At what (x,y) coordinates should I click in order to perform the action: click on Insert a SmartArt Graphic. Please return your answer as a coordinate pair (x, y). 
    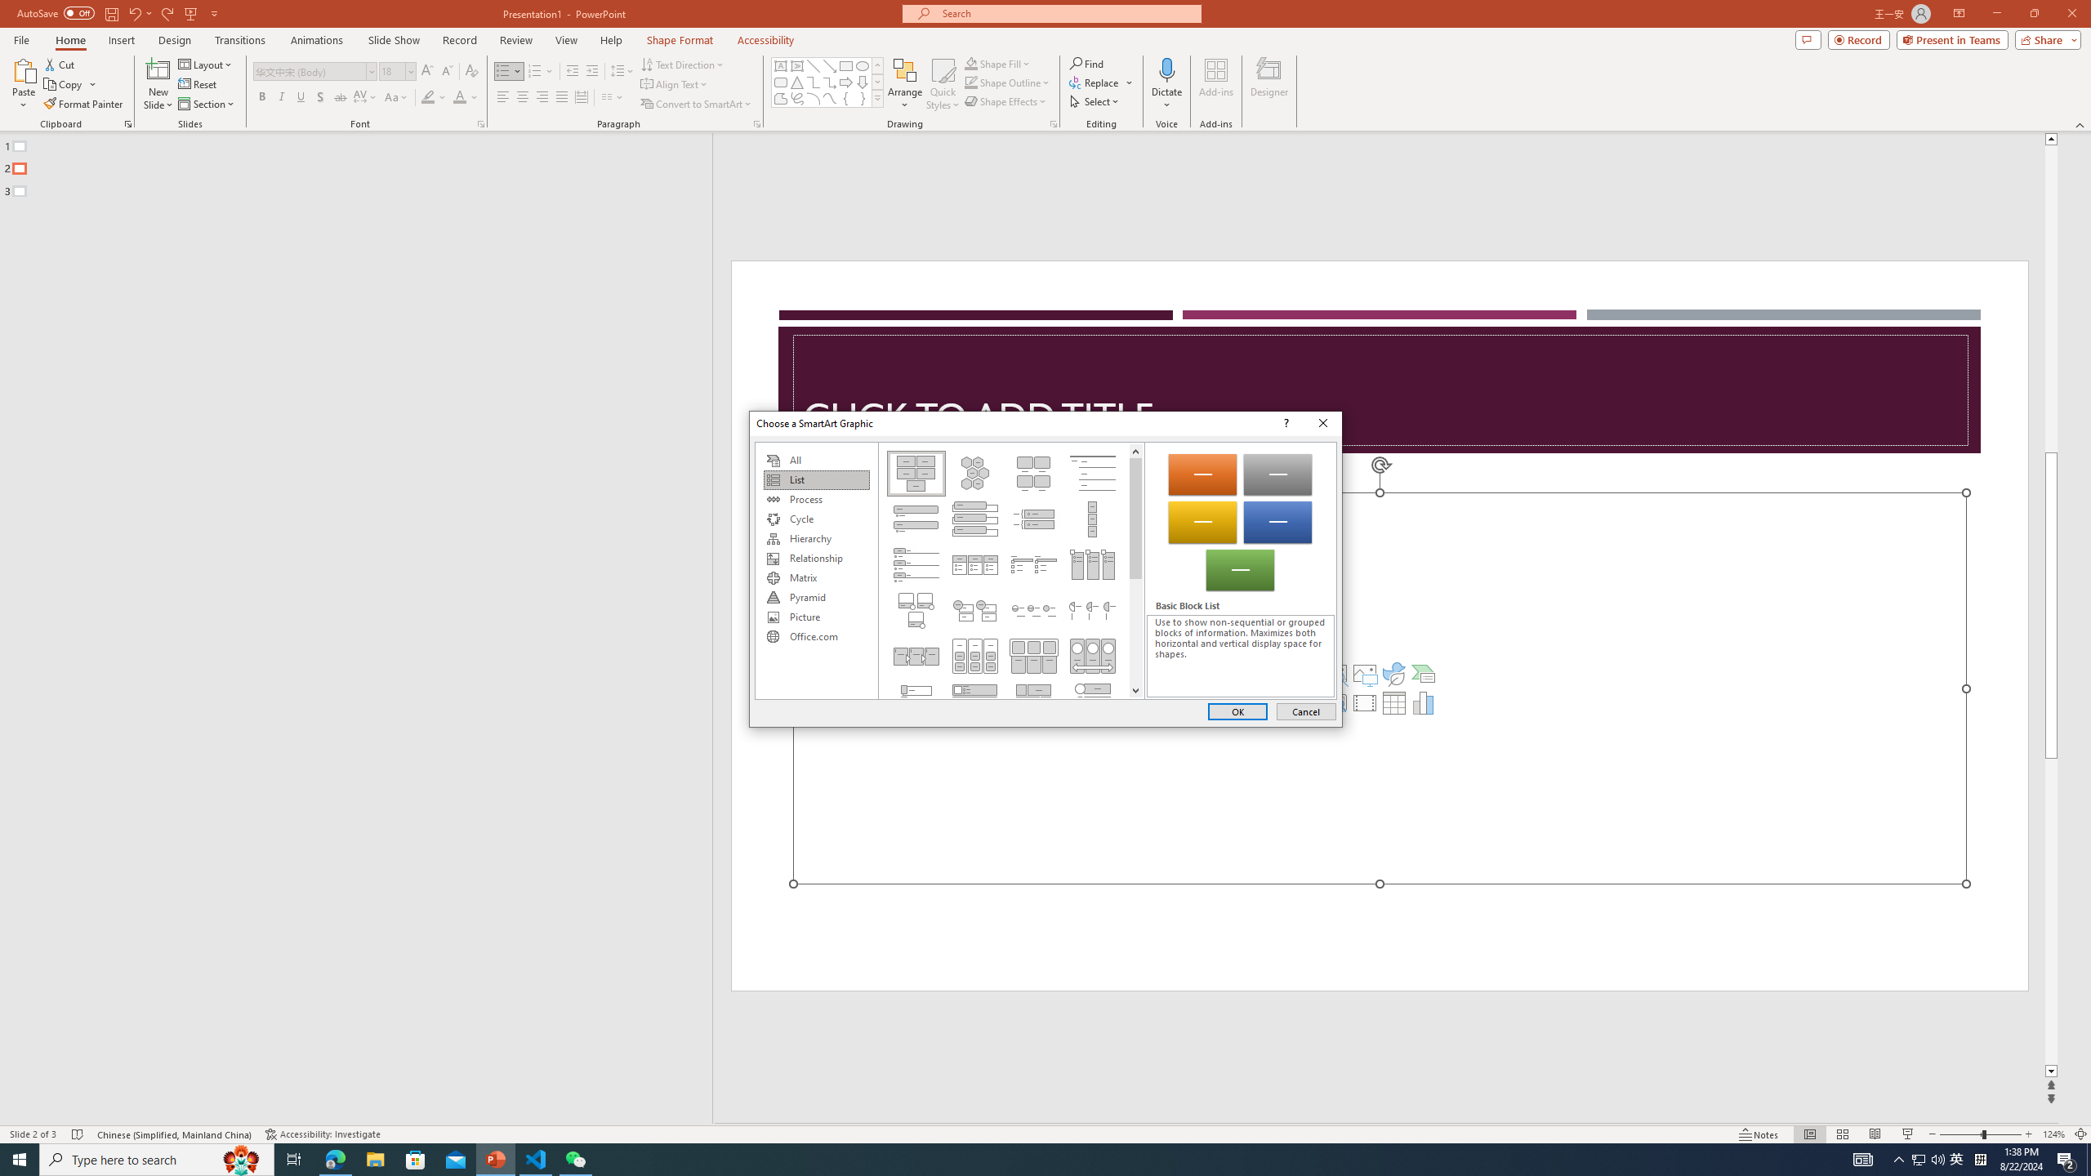
    Looking at the image, I should click on (1424, 673).